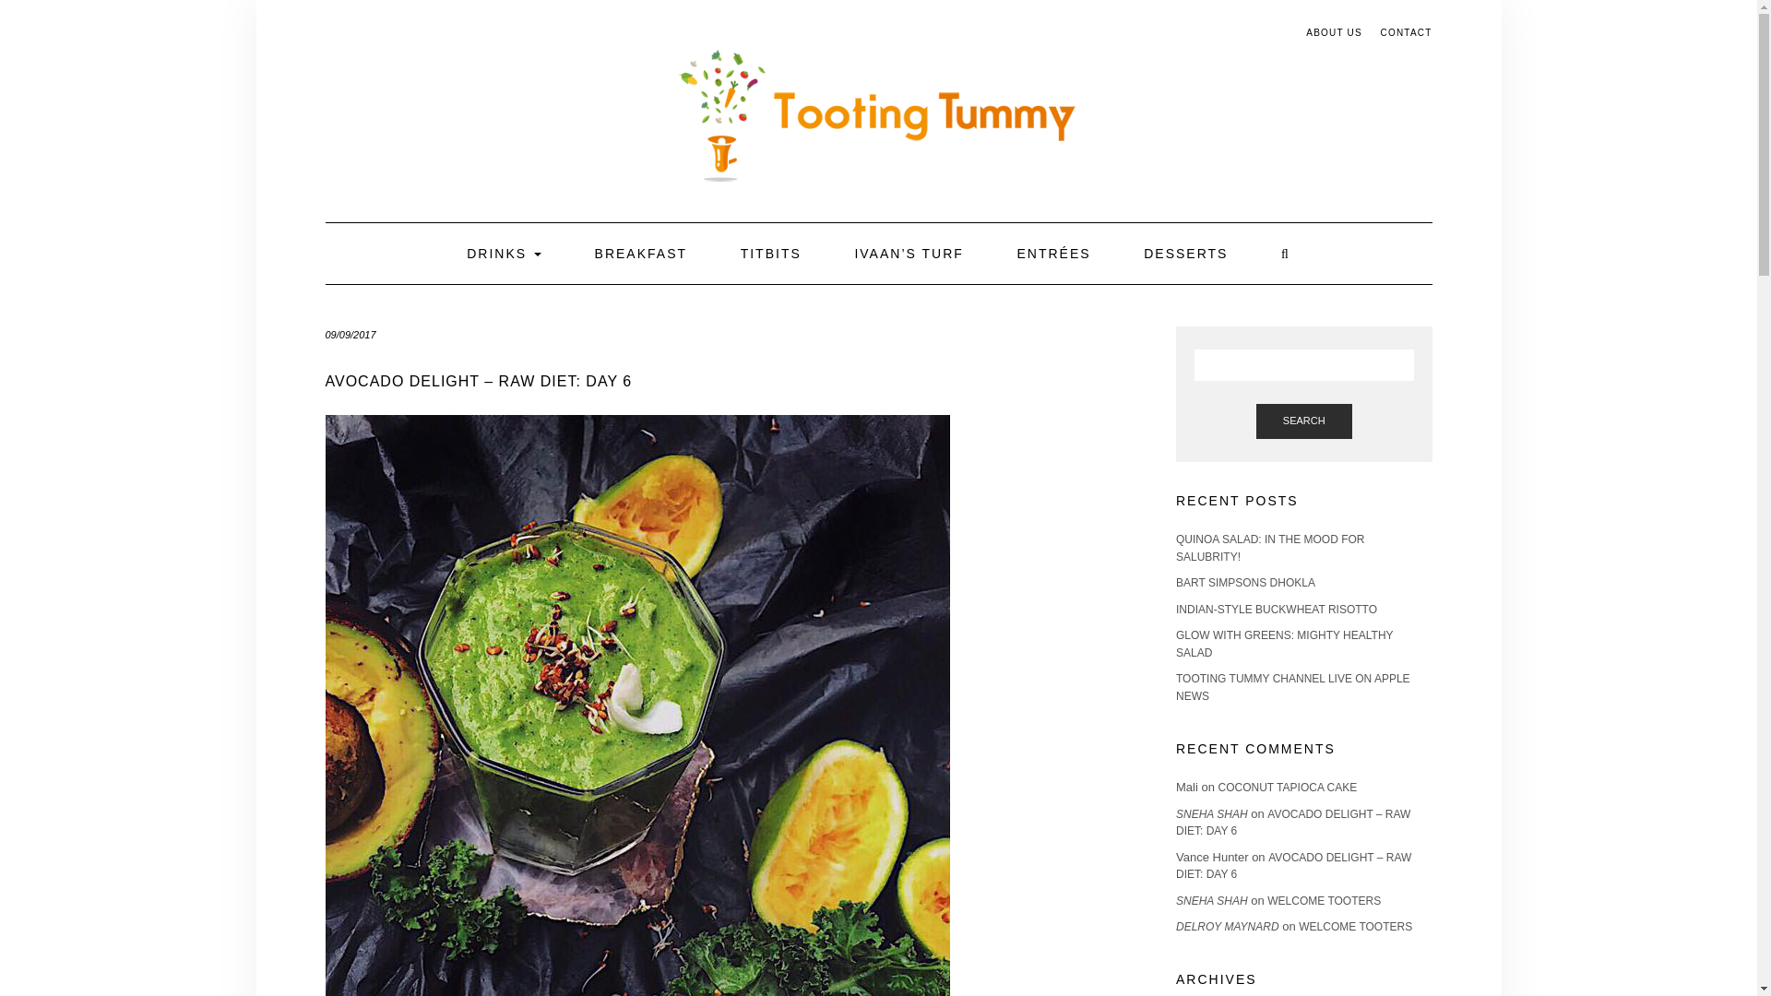 This screenshot has width=1771, height=996. What do you see at coordinates (1277, 610) in the screenshot?
I see `INDIAN-STYLE BUCKWHEAT RISOTTO` at bounding box center [1277, 610].